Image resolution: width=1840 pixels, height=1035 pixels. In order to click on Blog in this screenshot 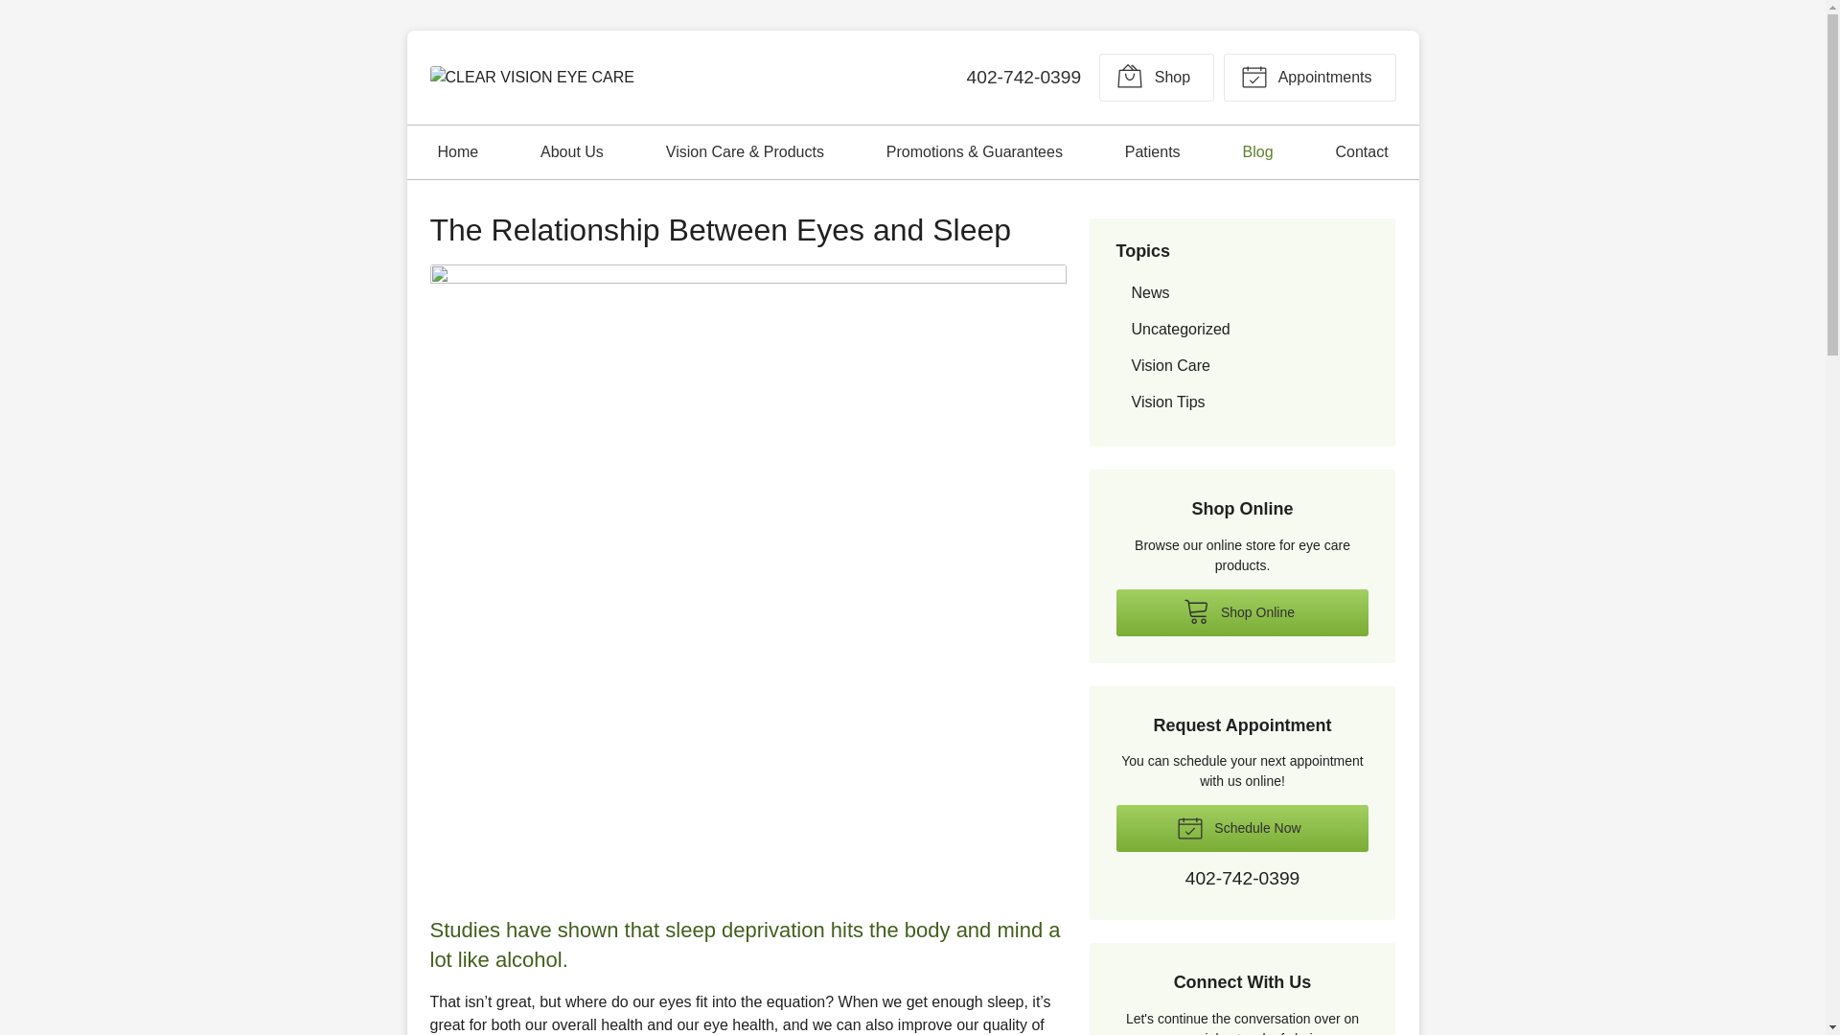, I will do `click(1258, 151)`.